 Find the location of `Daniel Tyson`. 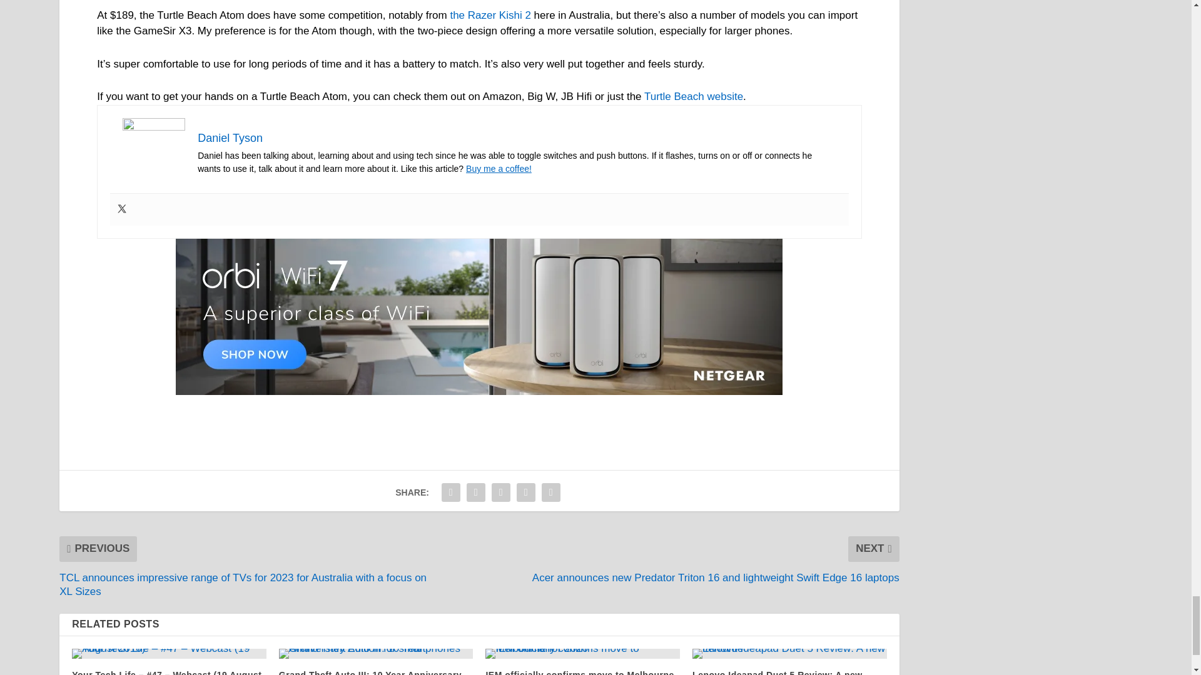

Daniel Tyson is located at coordinates (230, 137).